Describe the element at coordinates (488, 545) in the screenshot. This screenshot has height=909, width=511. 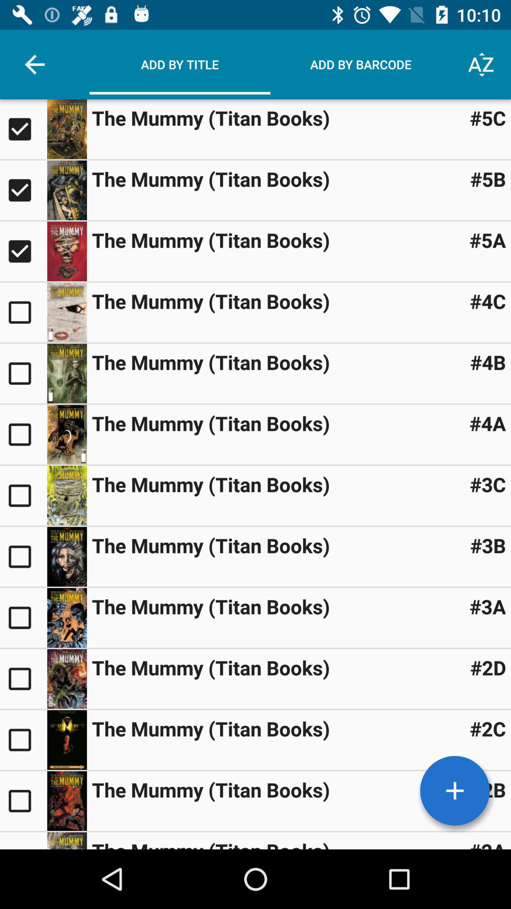
I see `turn off the icon above the #3a item` at that location.